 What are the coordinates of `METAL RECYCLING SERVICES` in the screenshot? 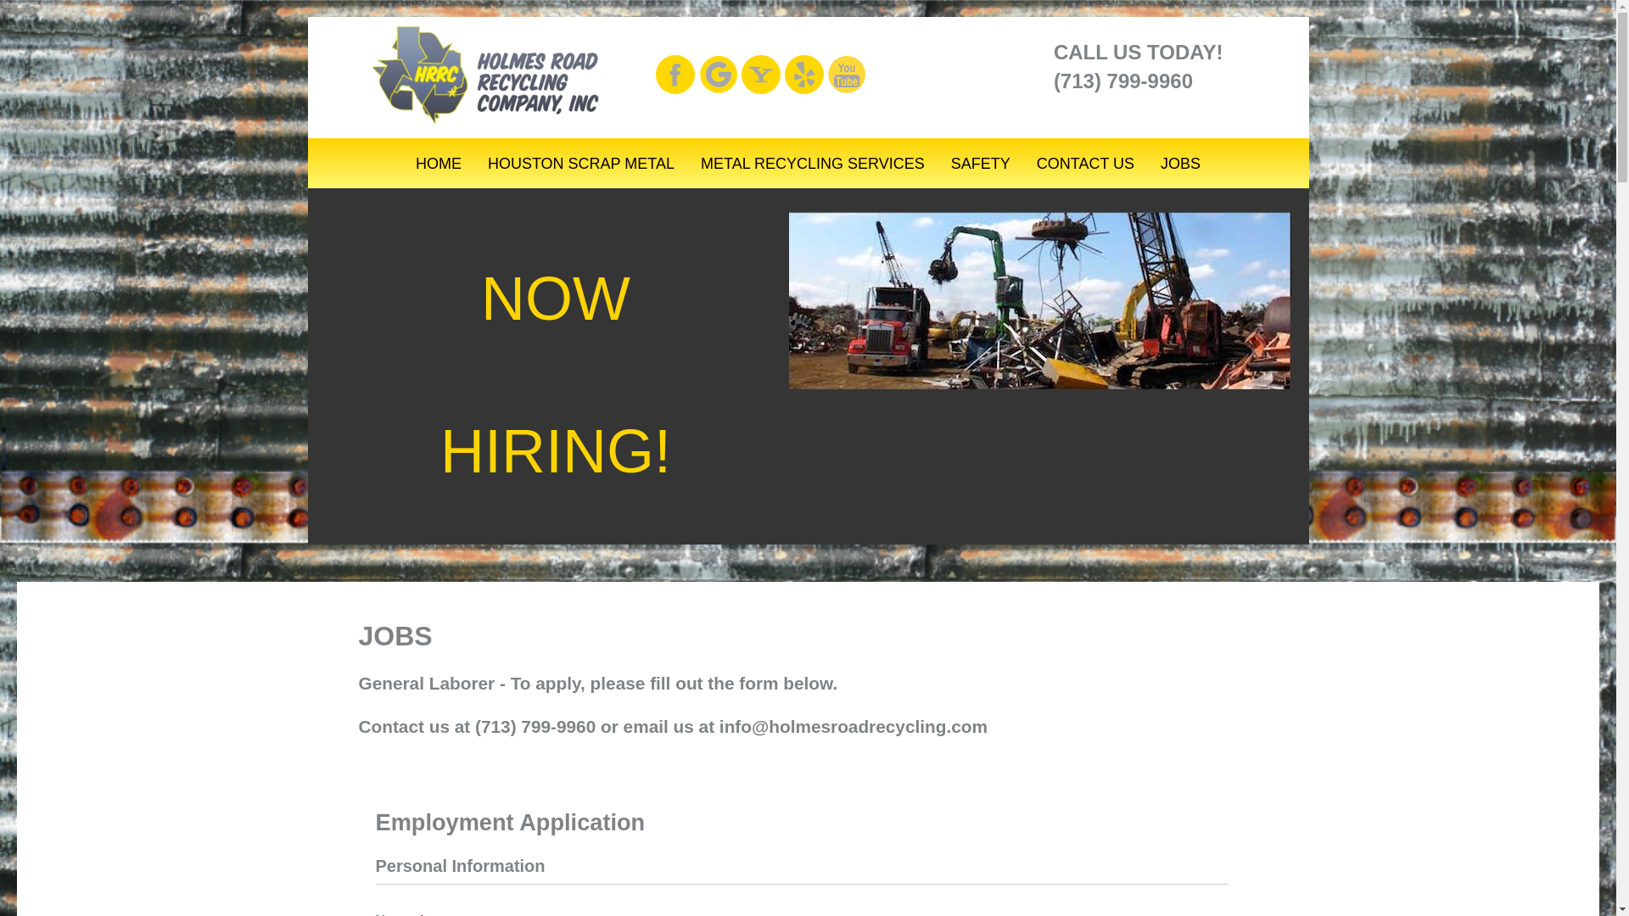 It's located at (813, 163).